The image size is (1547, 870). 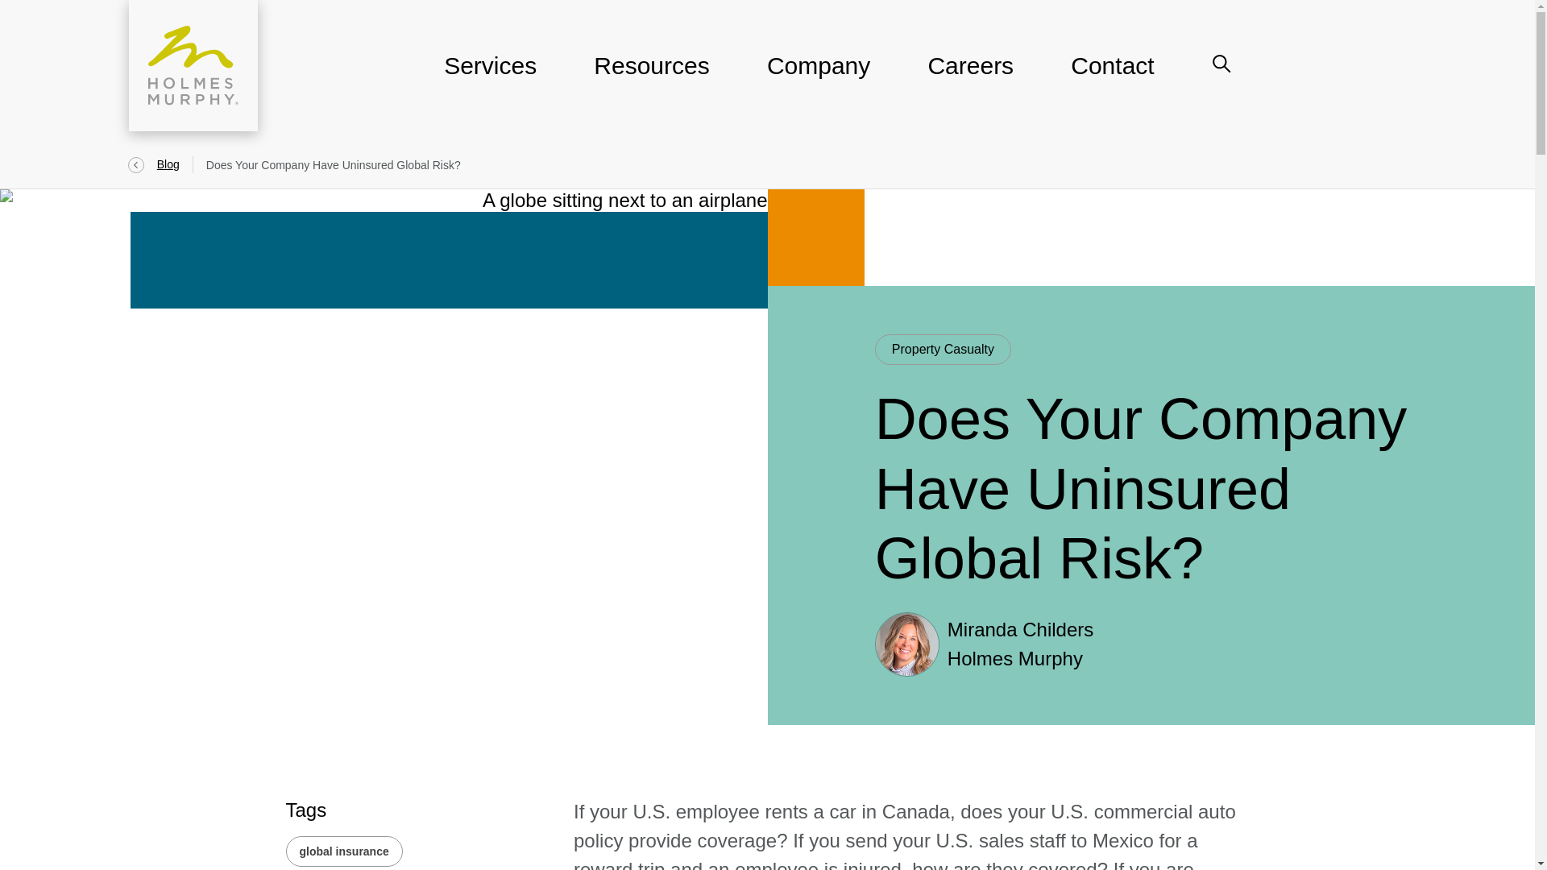 I want to click on Careers, so click(x=970, y=75).